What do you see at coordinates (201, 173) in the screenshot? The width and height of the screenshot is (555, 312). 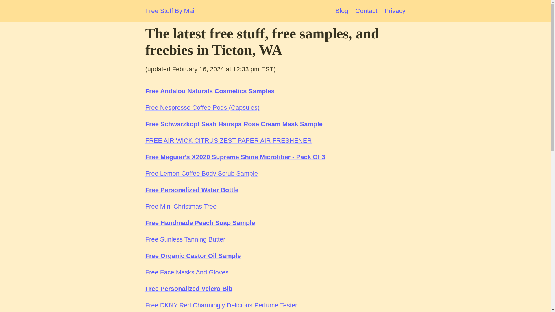 I see `Free Lemon Coffee Body Scrub Sample` at bounding box center [201, 173].